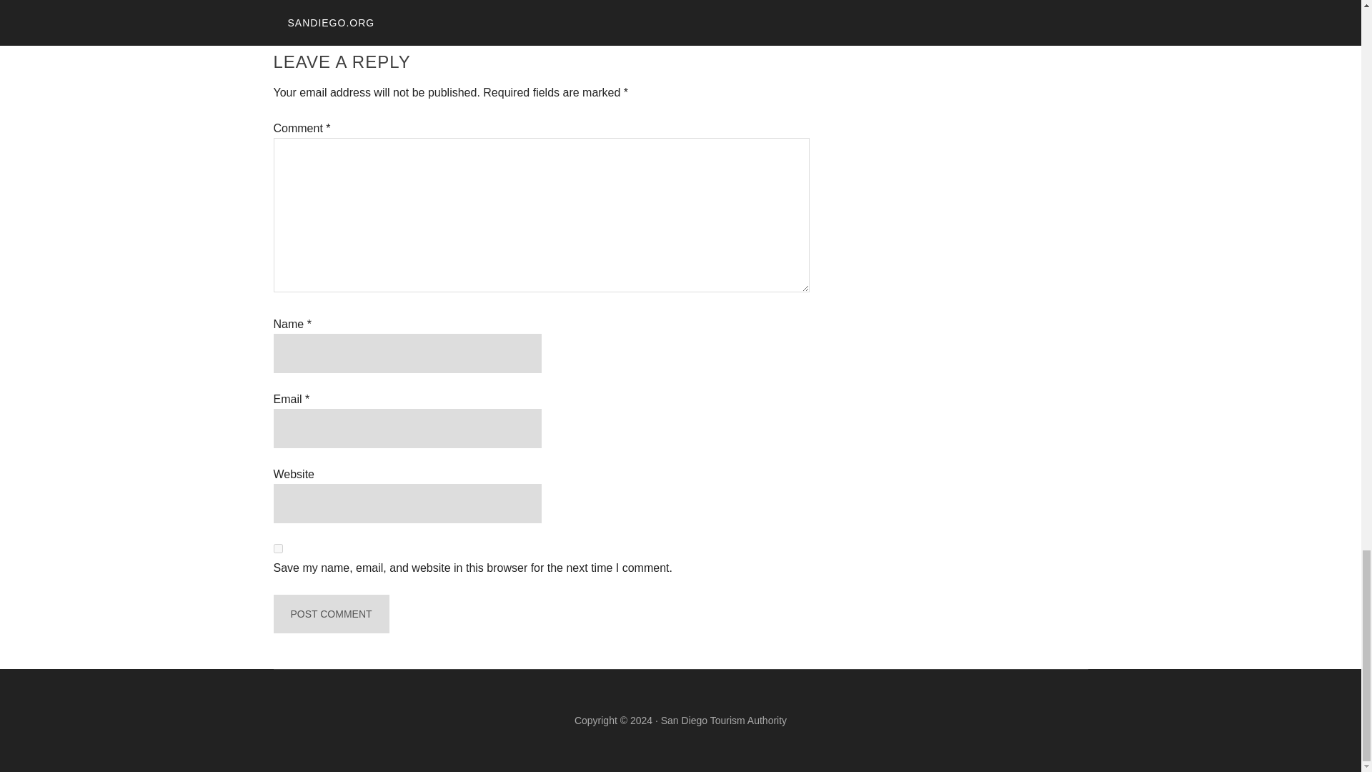 The image size is (1372, 772). Describe the element at coordinates (330, 613) in the screenshot. I see `Post Comment` at that location.